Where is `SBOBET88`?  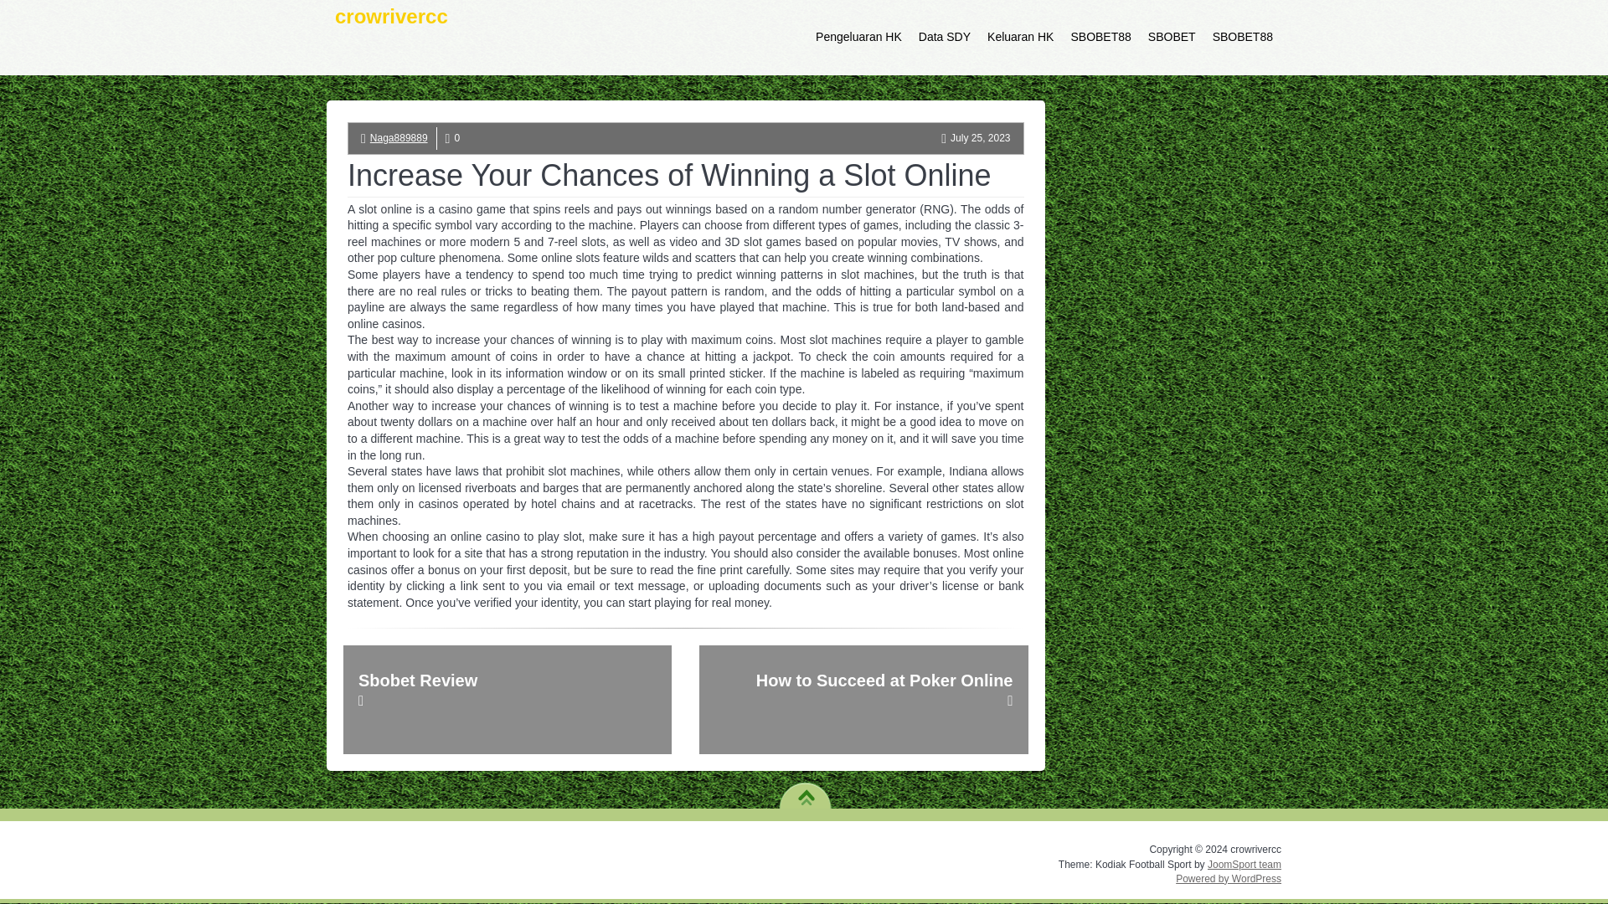 SBOBET88 is located at coordinates (1243, 37).